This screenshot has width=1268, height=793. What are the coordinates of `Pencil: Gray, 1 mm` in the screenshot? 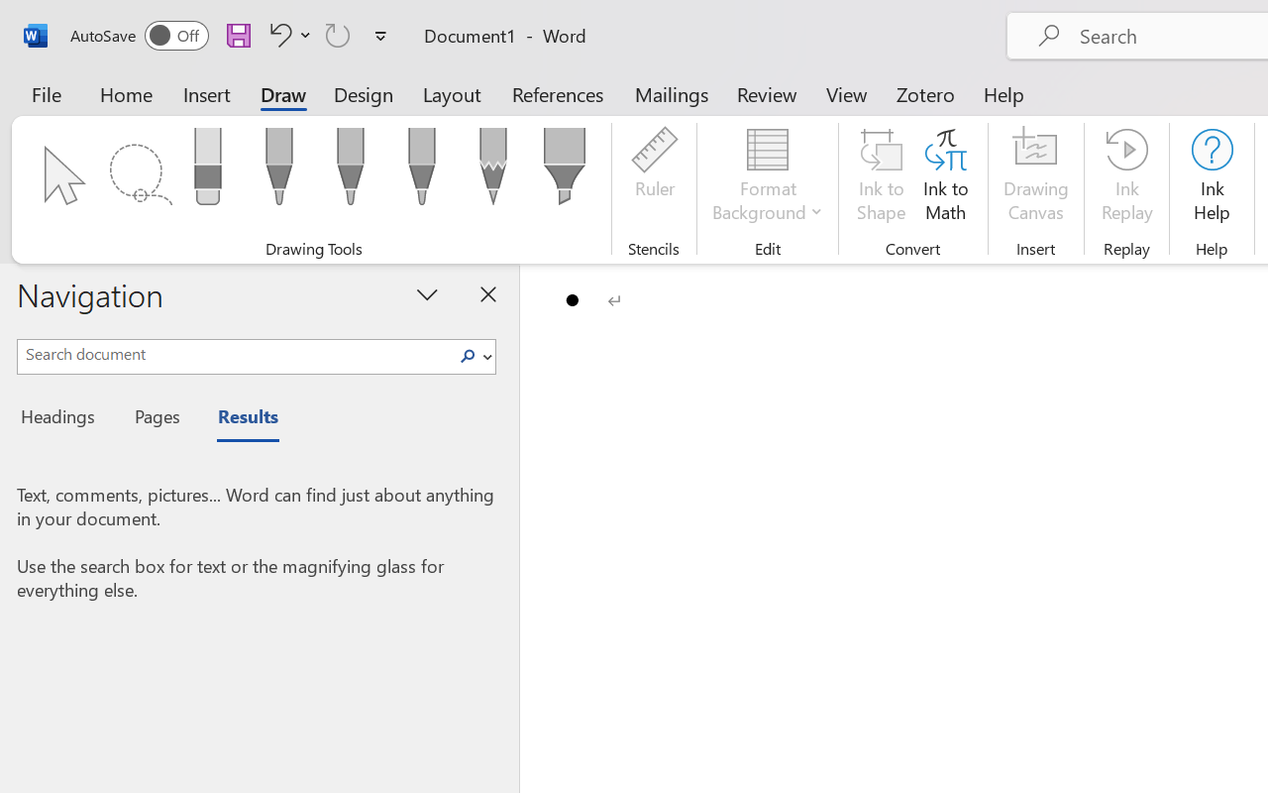 It's located at (493, 172).